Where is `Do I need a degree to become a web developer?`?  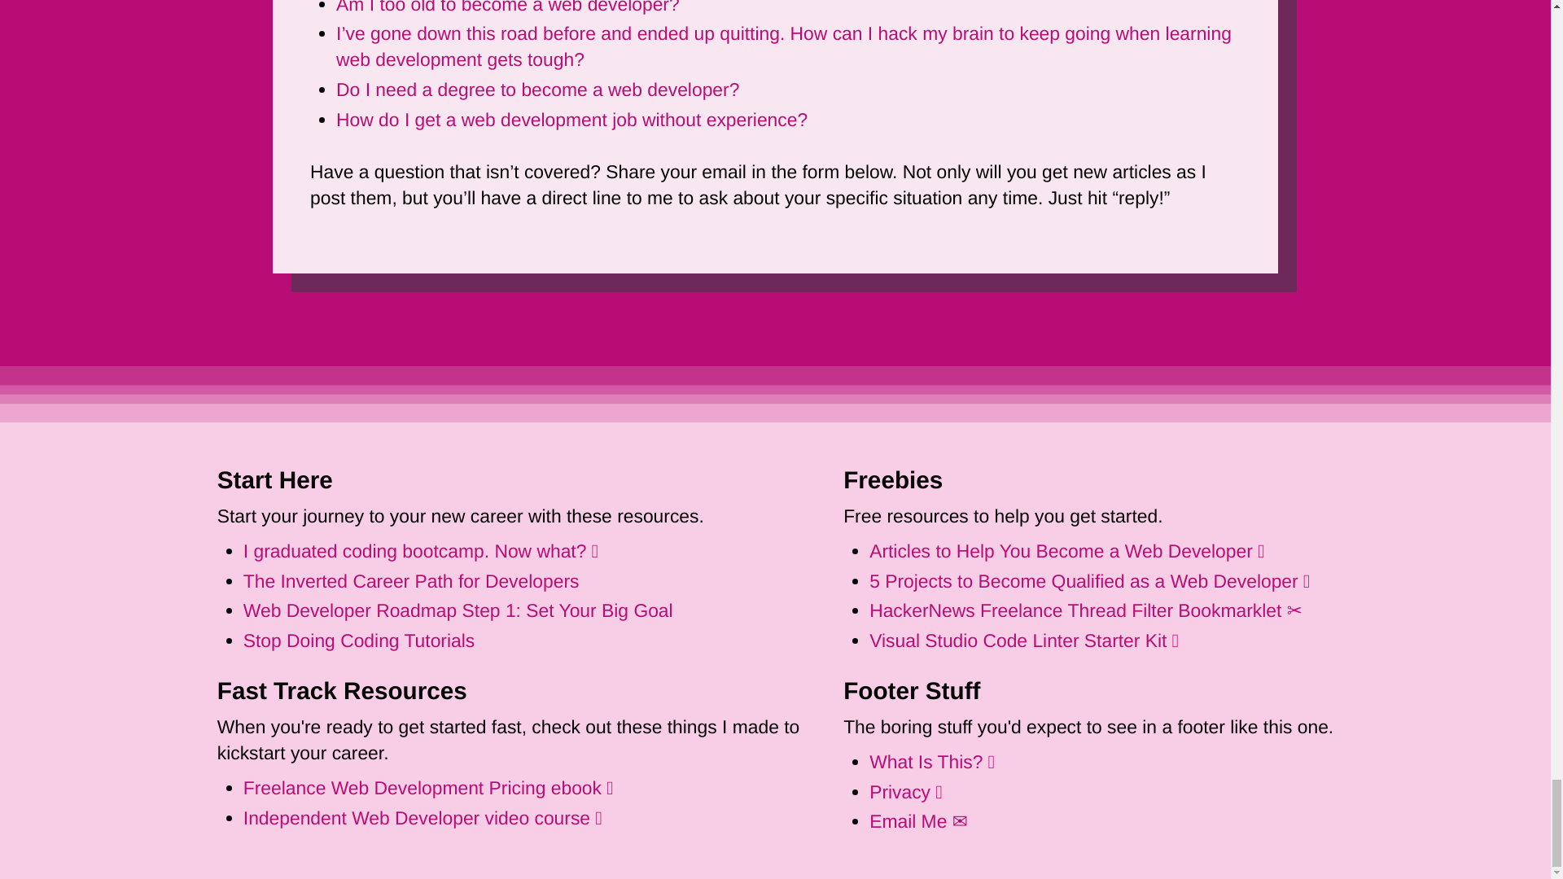 Do I need a degree to become a web developer? is located at coordinates (537, 90).